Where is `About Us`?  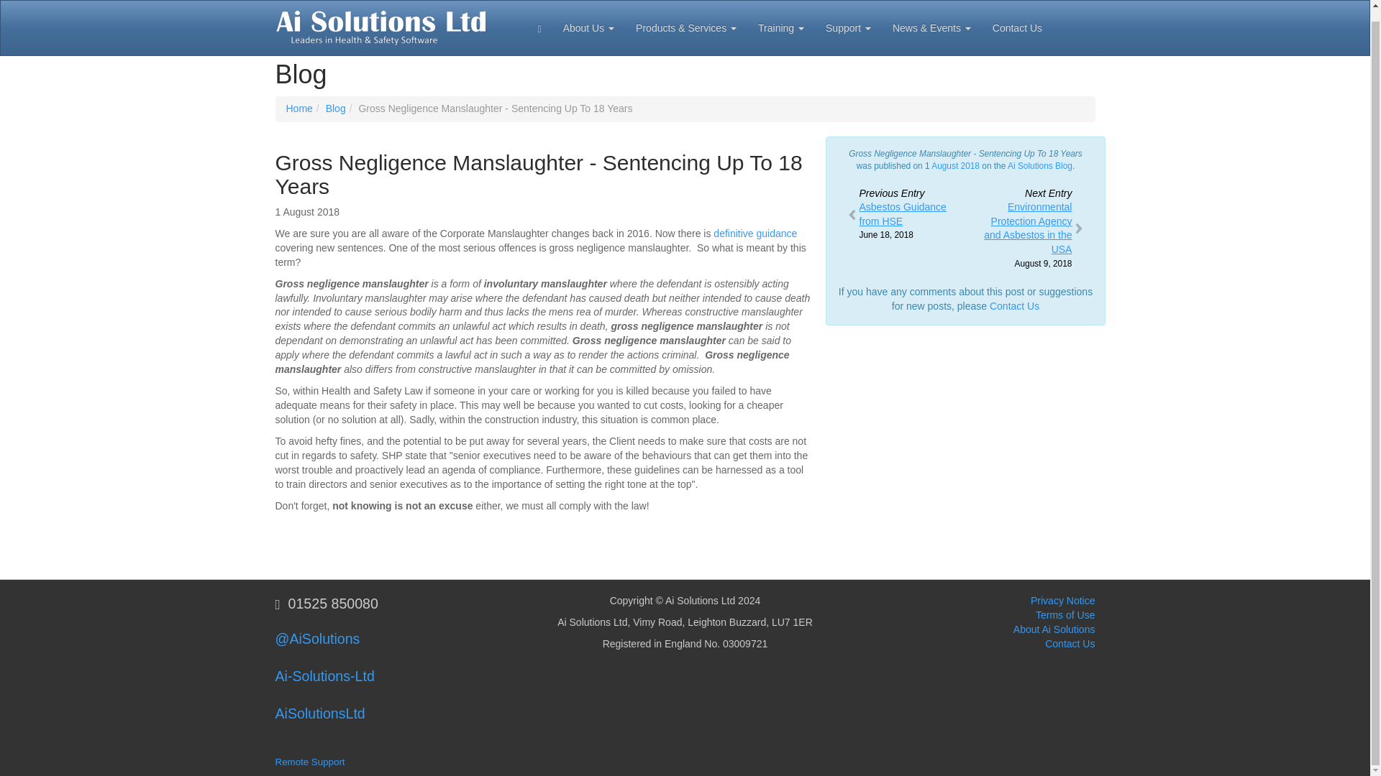
About Us is located at coordinates (324, 675).